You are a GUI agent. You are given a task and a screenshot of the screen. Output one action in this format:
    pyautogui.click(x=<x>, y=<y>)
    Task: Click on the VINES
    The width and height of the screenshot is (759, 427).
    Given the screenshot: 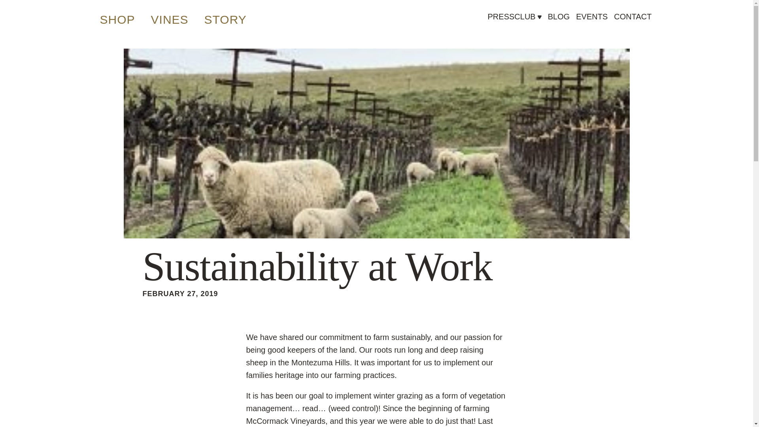 What is the action you would take?
    pyautogui.click(x=170, y=19)
    